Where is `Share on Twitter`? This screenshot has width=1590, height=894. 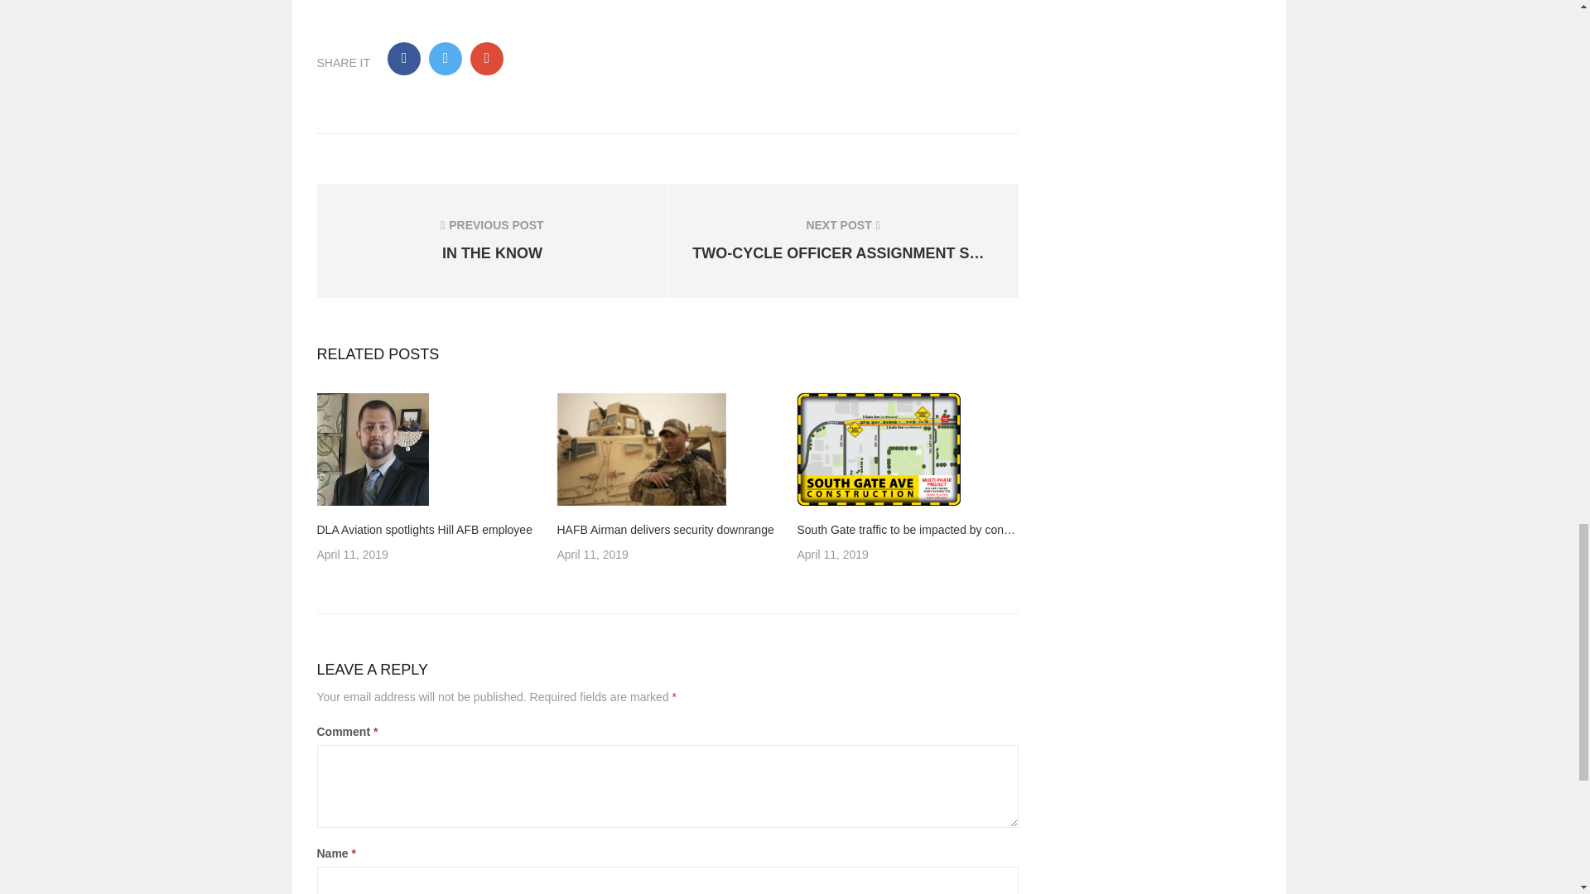
Share on Twitter is located at coordinates (487, 58).